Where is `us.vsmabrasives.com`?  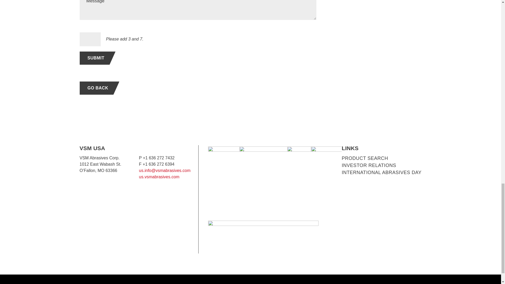 us.vsmabrasives.com is located at coordinates (159, 177).